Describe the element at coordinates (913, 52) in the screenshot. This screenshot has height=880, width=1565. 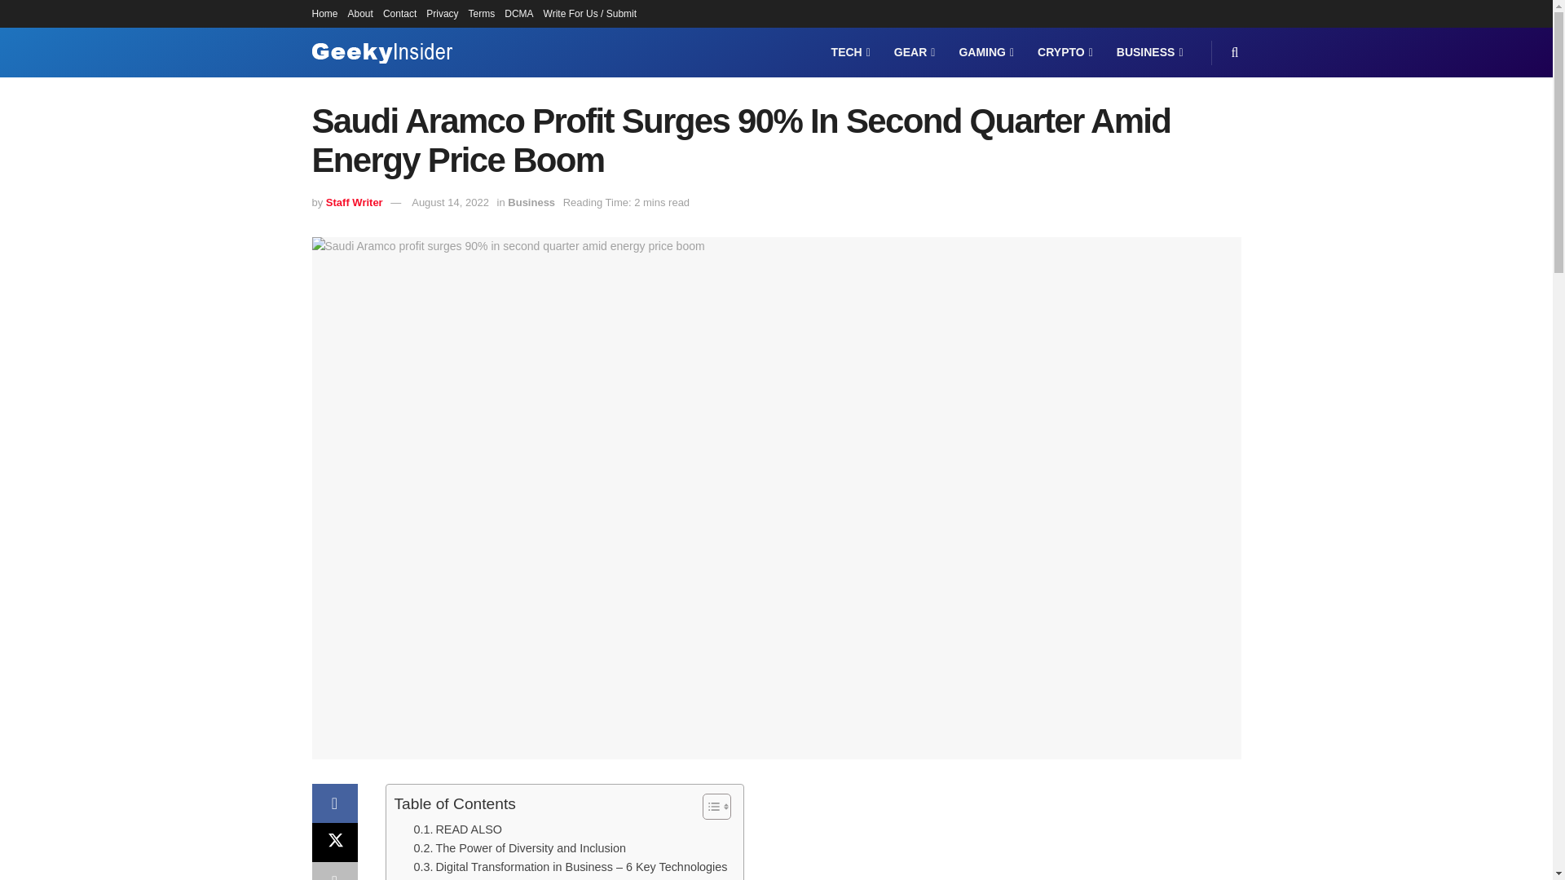
I see `GEAR` at that location.